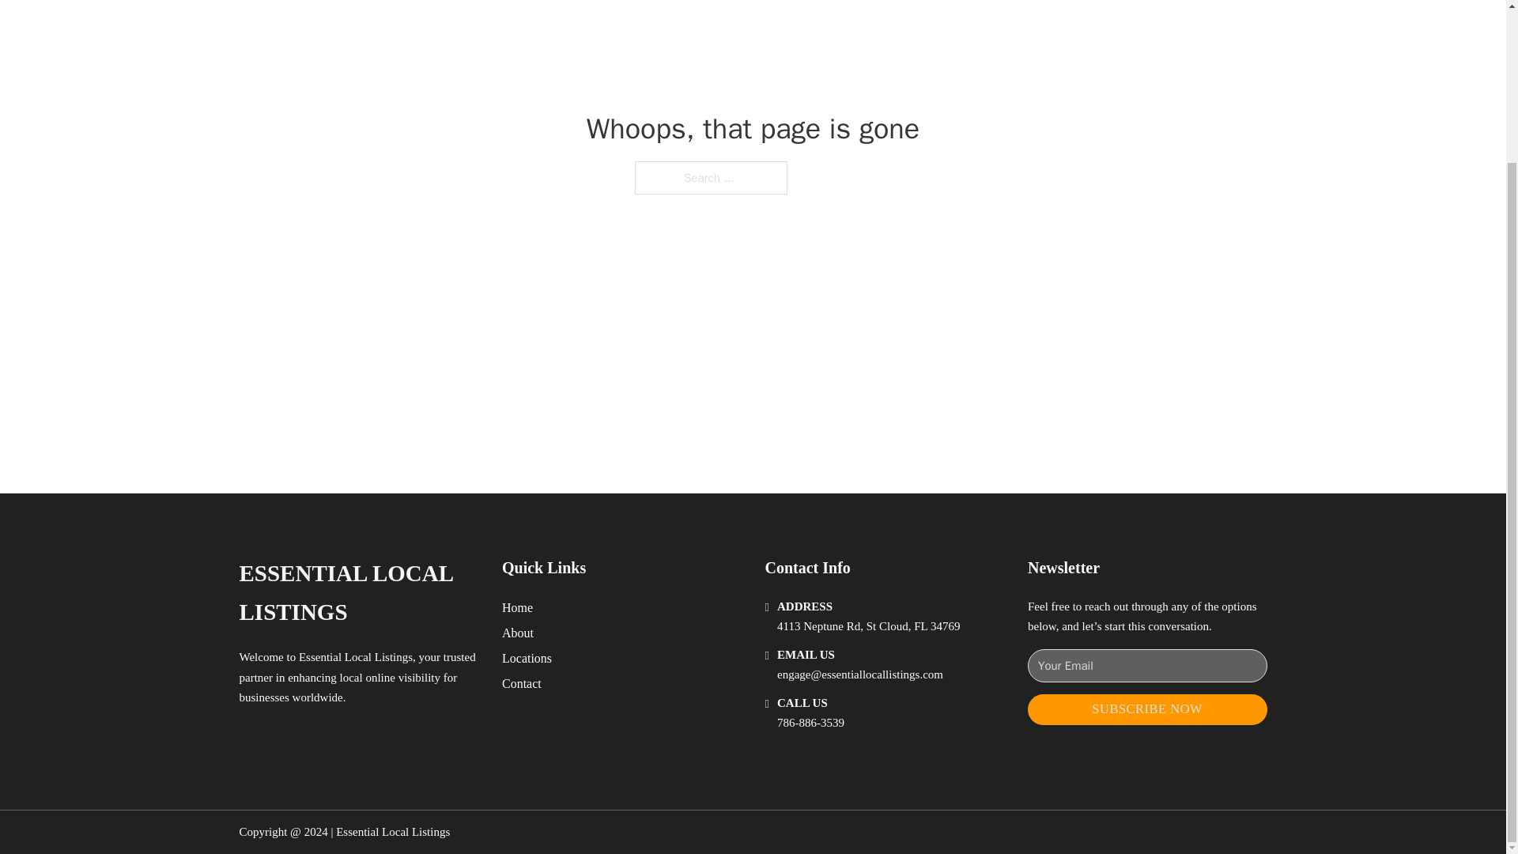  Describe the element at coordinates (518, 633) in the screenshot. I see `About` at that location.